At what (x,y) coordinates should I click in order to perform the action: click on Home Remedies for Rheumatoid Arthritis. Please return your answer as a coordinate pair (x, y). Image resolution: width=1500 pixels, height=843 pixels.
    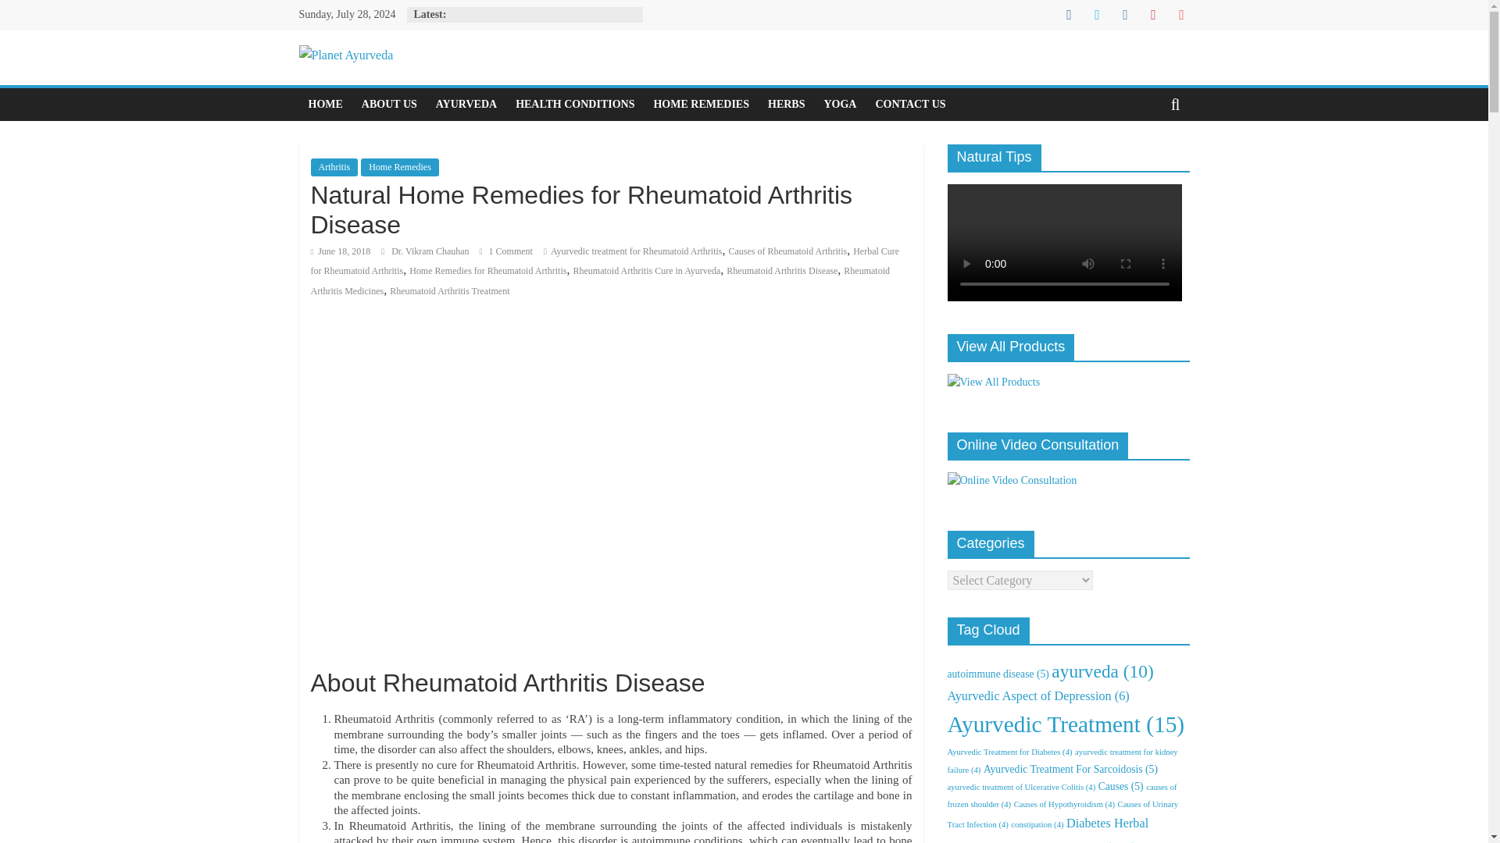
    Looking at the image, I should click on (487, 271).